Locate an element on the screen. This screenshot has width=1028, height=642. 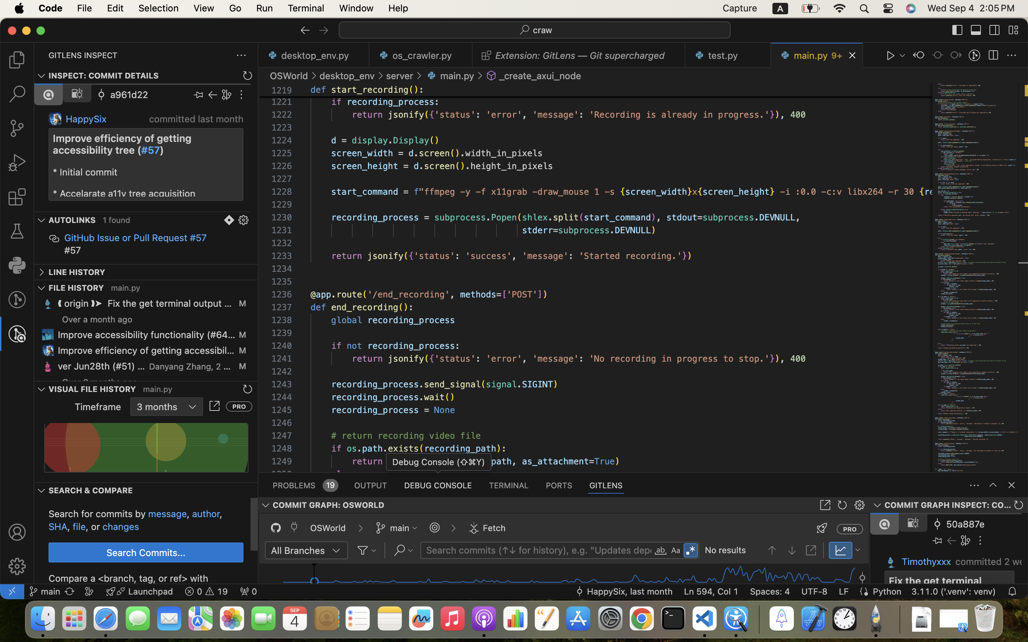
AUTOLINKS is located at coordinates (72, 220).